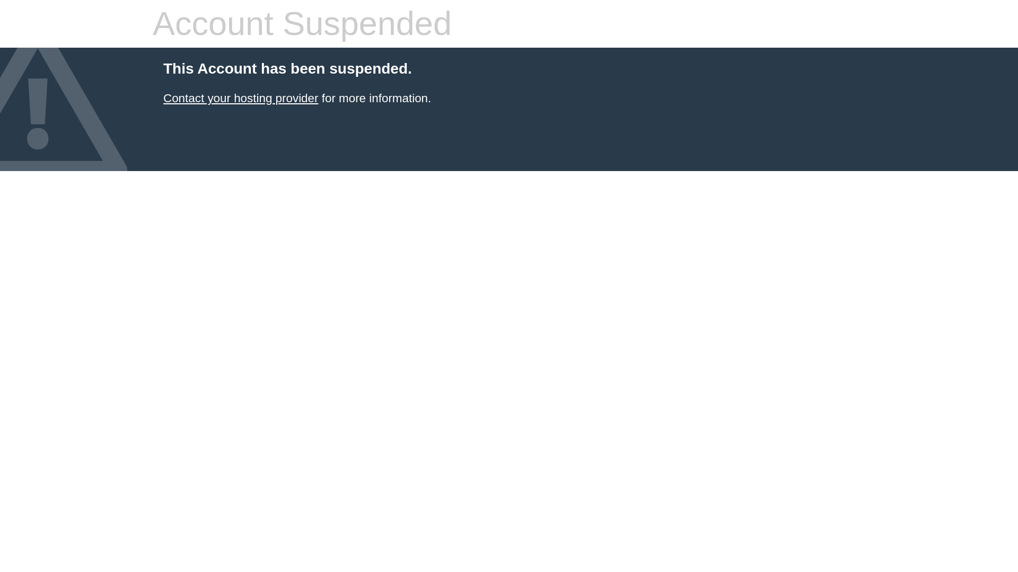  I want to click on Contact your hosting provider, so click(240, 97).